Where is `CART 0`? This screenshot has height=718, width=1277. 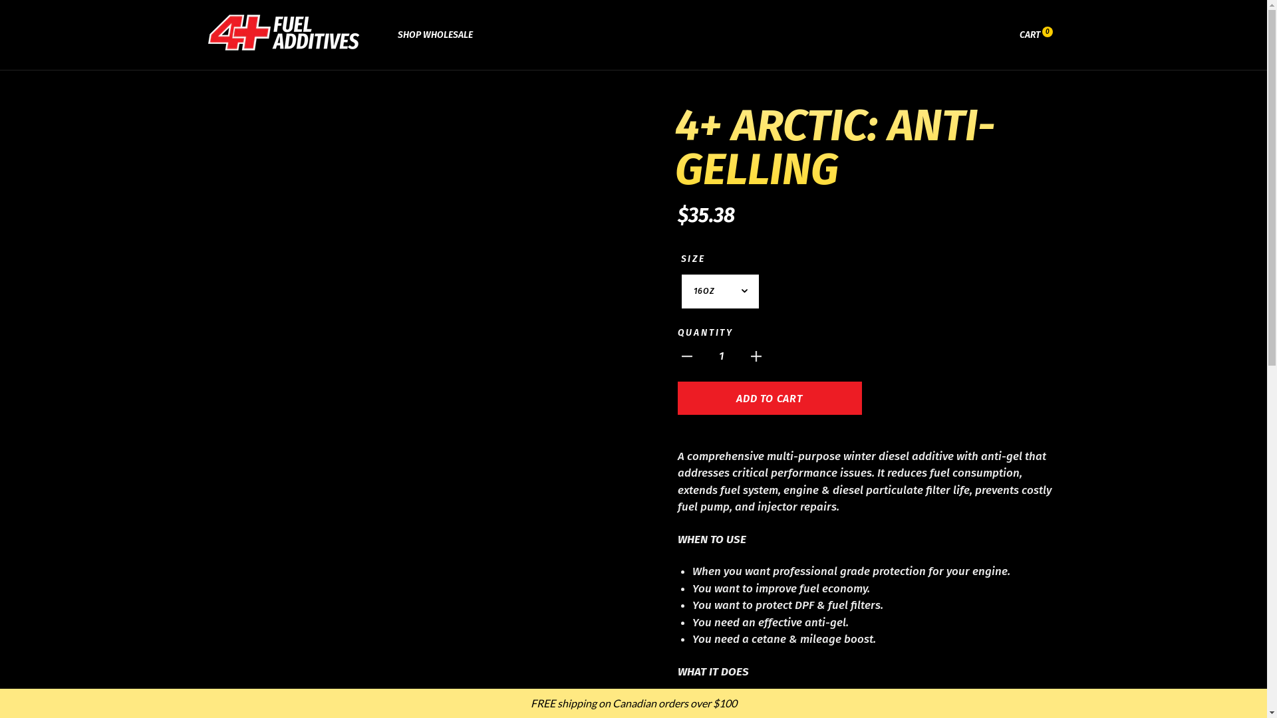
CART 0 is located at coordinates (1036, 35).